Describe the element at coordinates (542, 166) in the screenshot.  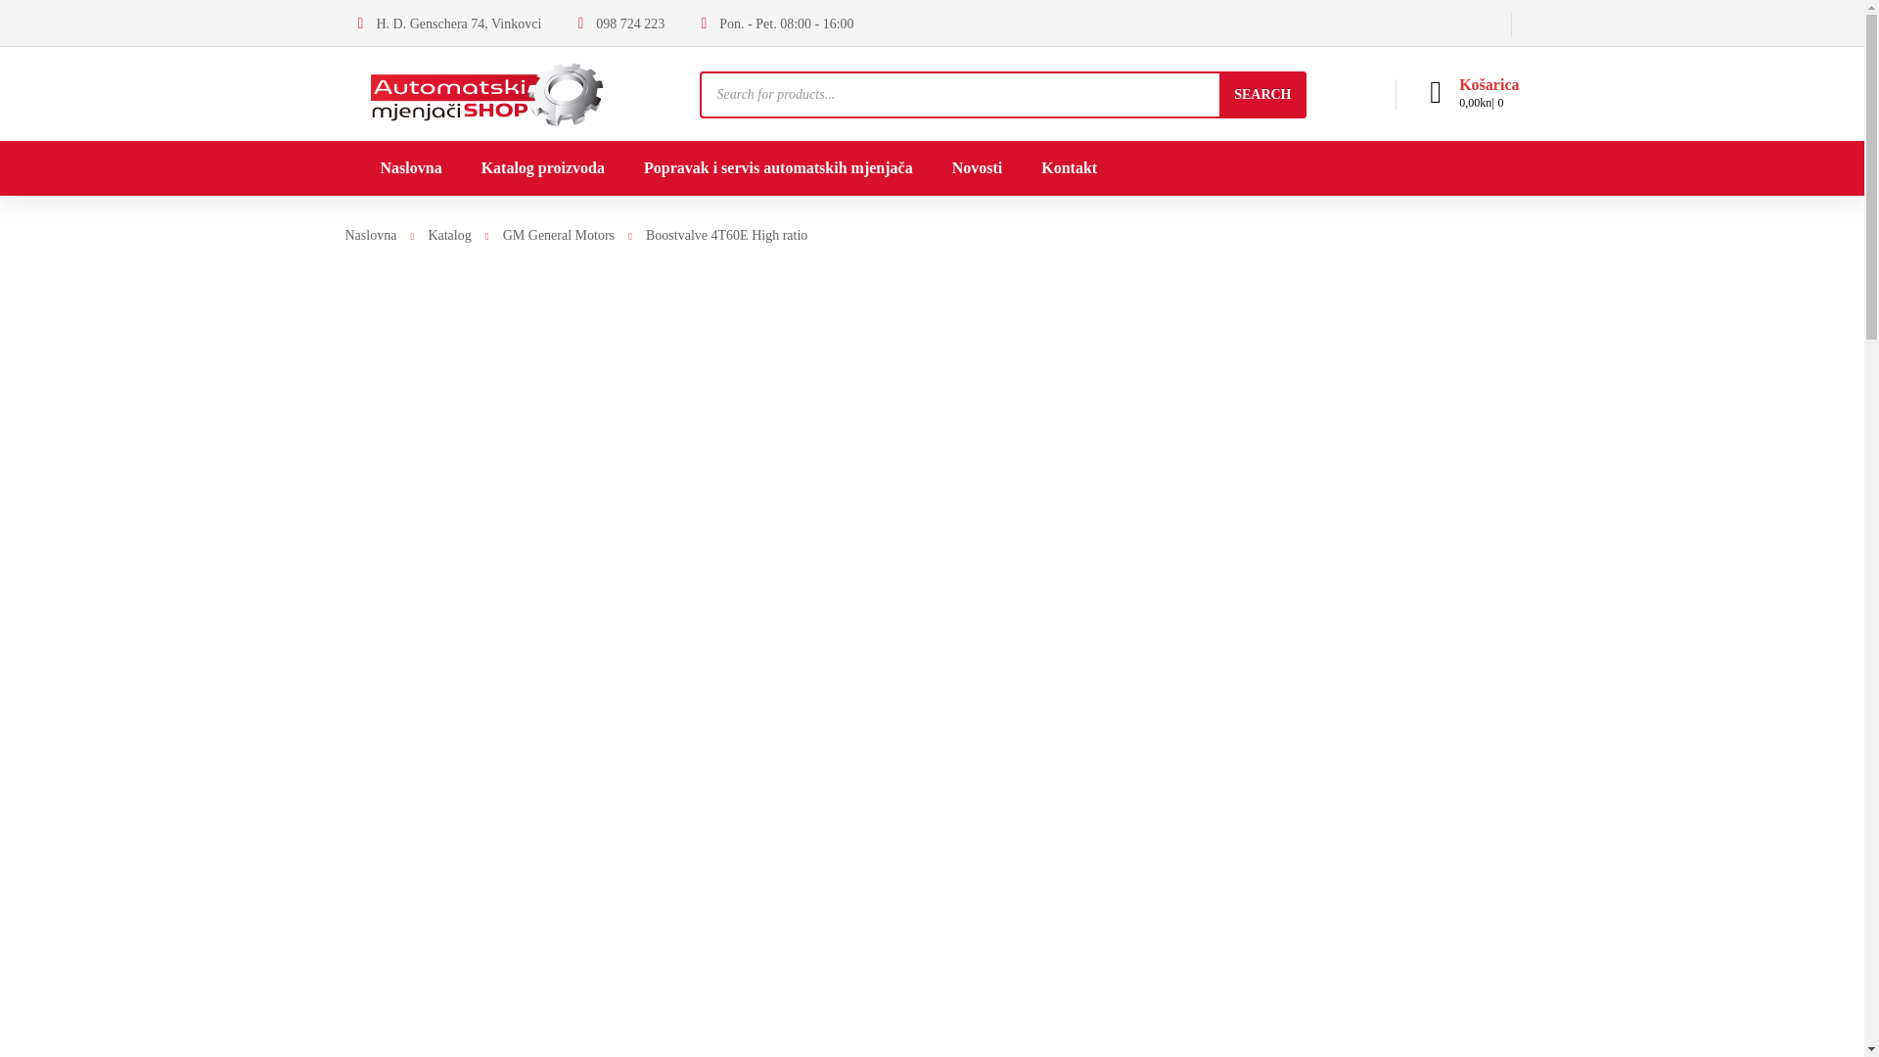
I see `Katalog proizvoda` at that location.